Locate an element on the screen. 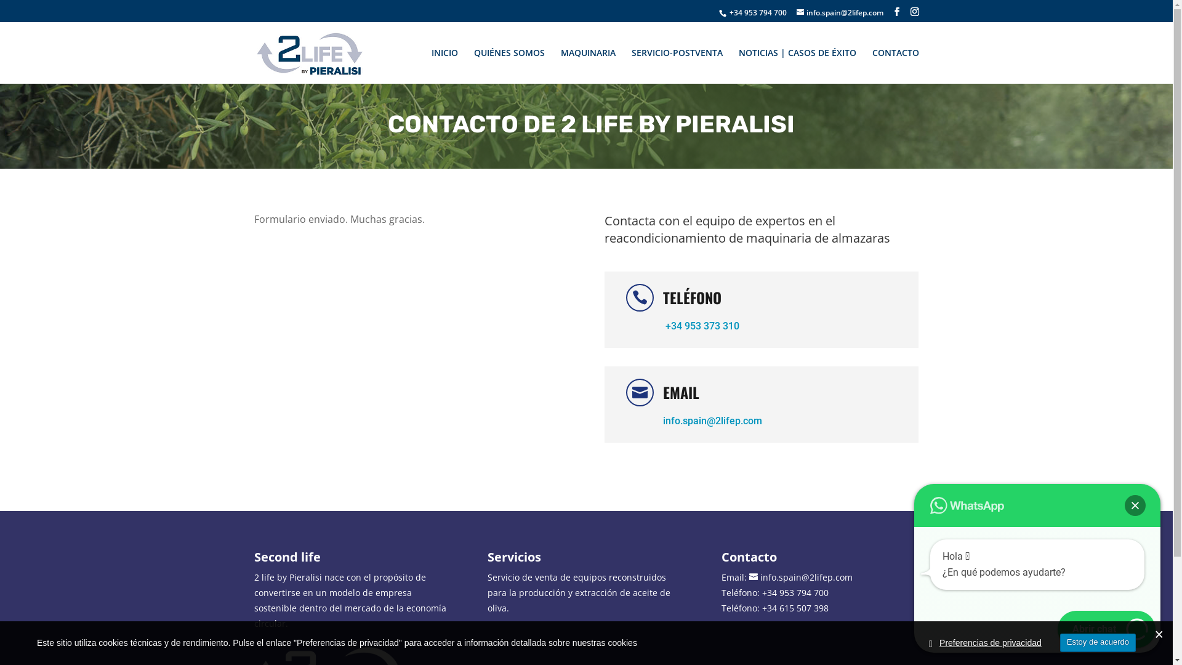  INICIO is located at coordinates (444, 63).